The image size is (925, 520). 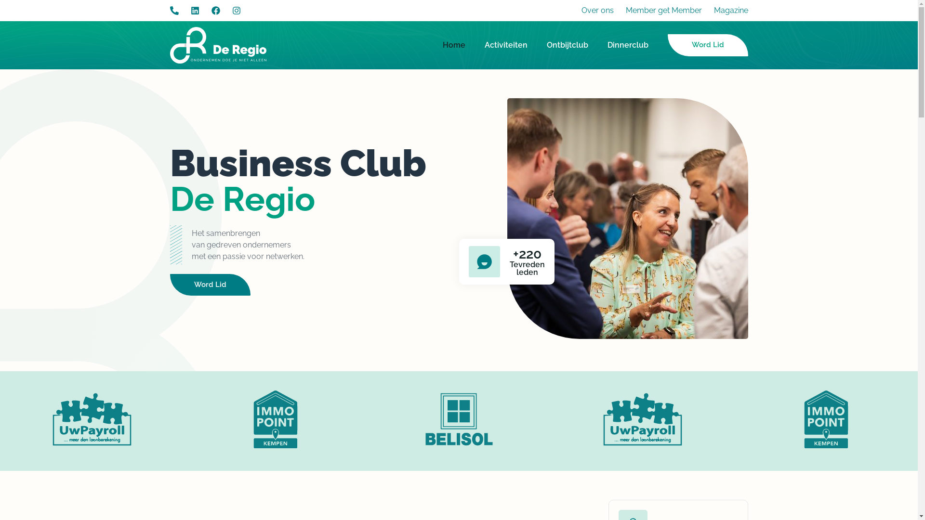 I want to click on Home, so click(x=454, y=45).